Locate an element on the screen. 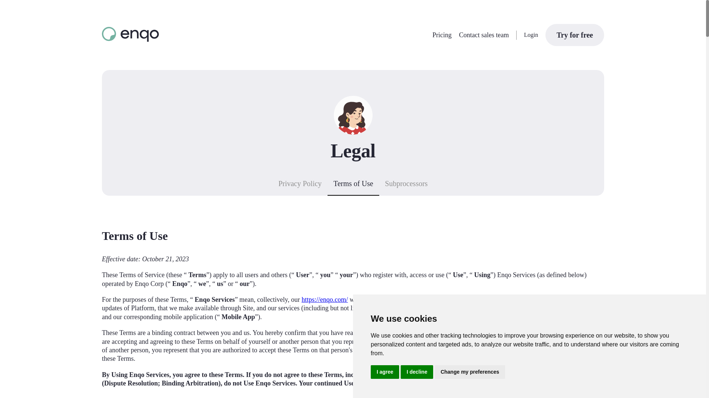 The width and height of the screenshot is (709, 398). Pricing is located at coordinates (442, 35).